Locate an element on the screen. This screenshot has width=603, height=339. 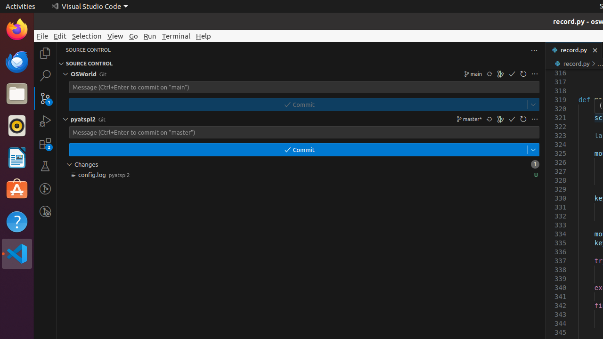
Selection is located at coordinates (87, 36).